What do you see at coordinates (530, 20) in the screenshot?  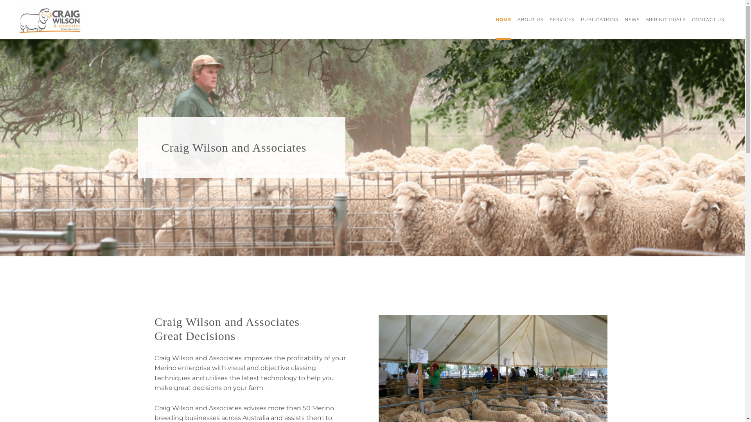 I see `ABOUT US` at bounding box center [530, 20].